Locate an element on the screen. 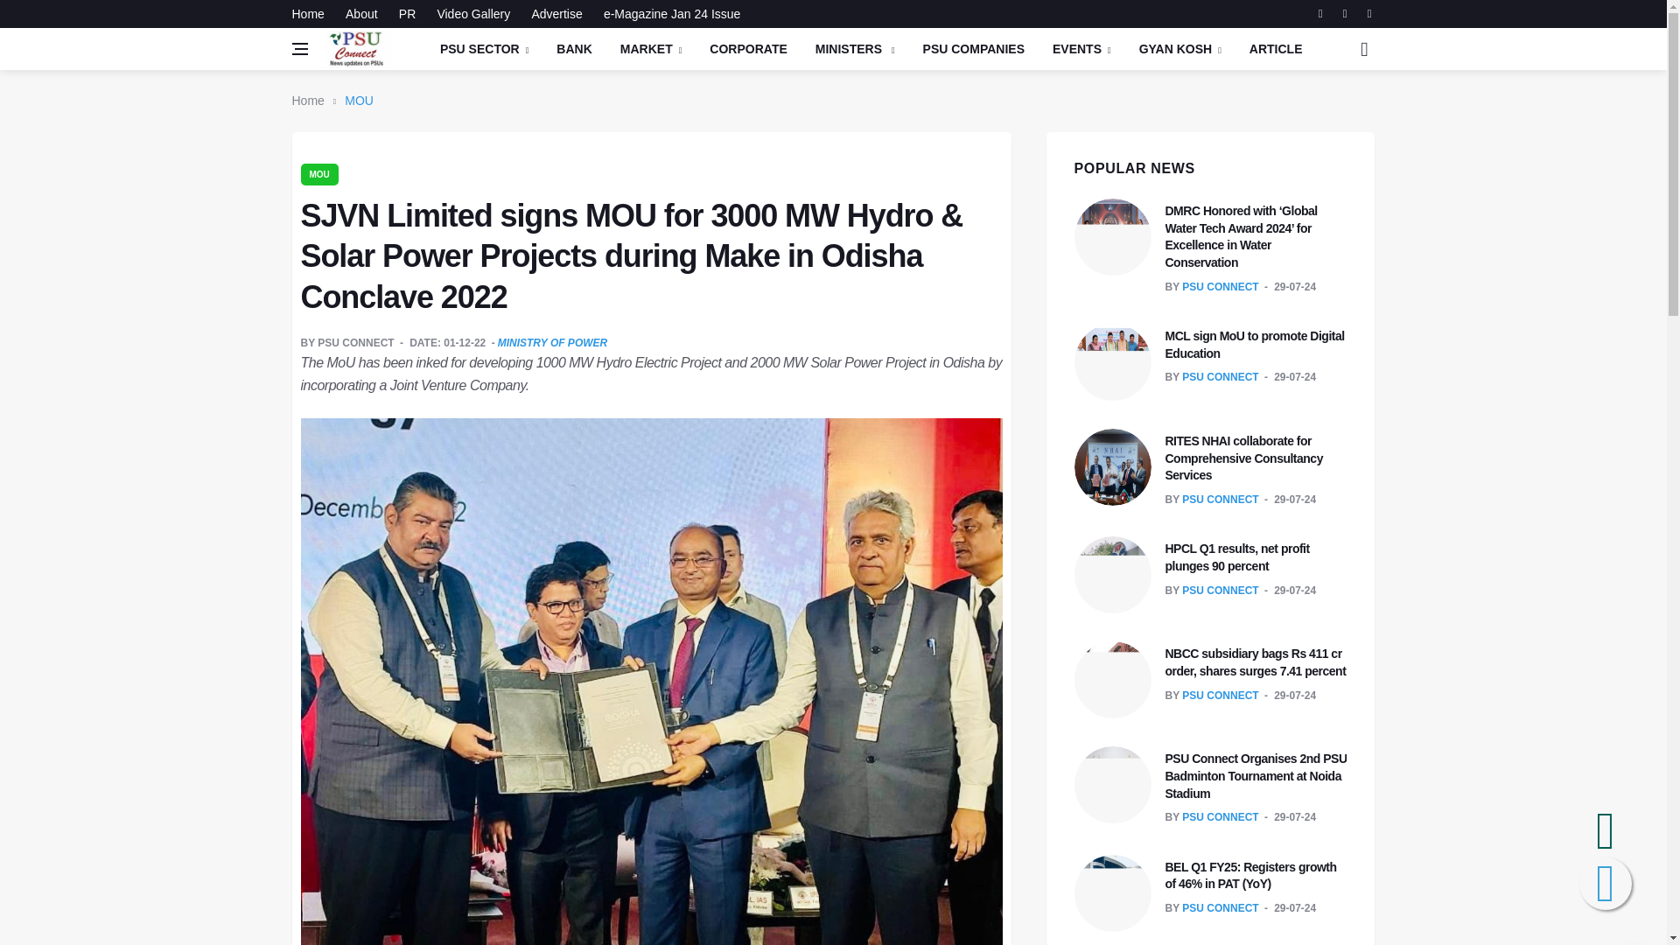 Image resolution: width=1680 pixels, height=945 pixels. Advertise is located at coordinates (556, 14).